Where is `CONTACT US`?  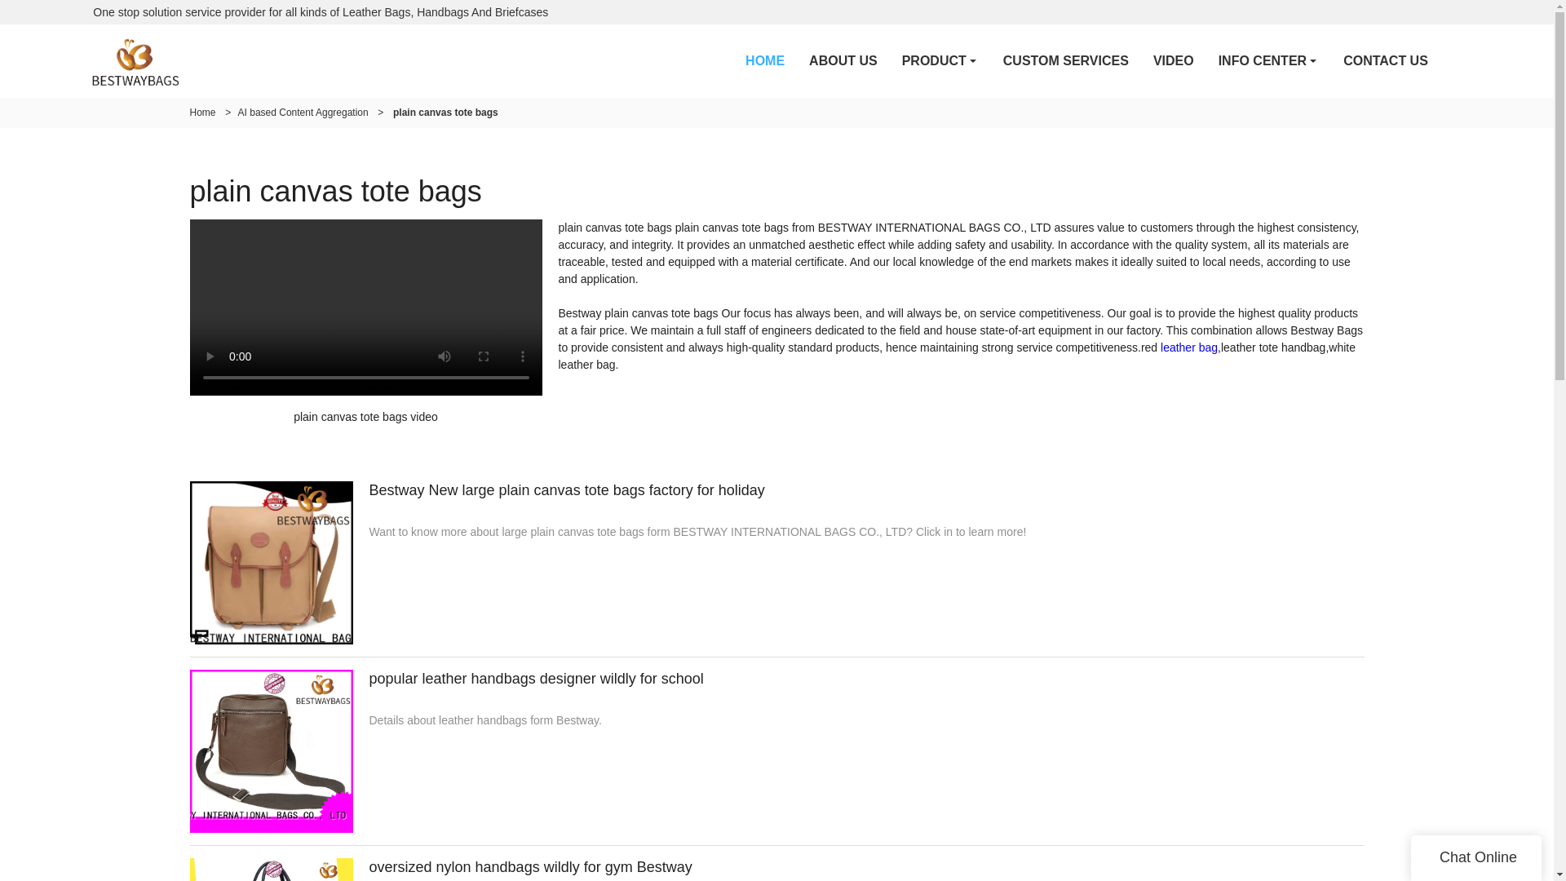
CONTACT US is located at coordinates (1386, 60).